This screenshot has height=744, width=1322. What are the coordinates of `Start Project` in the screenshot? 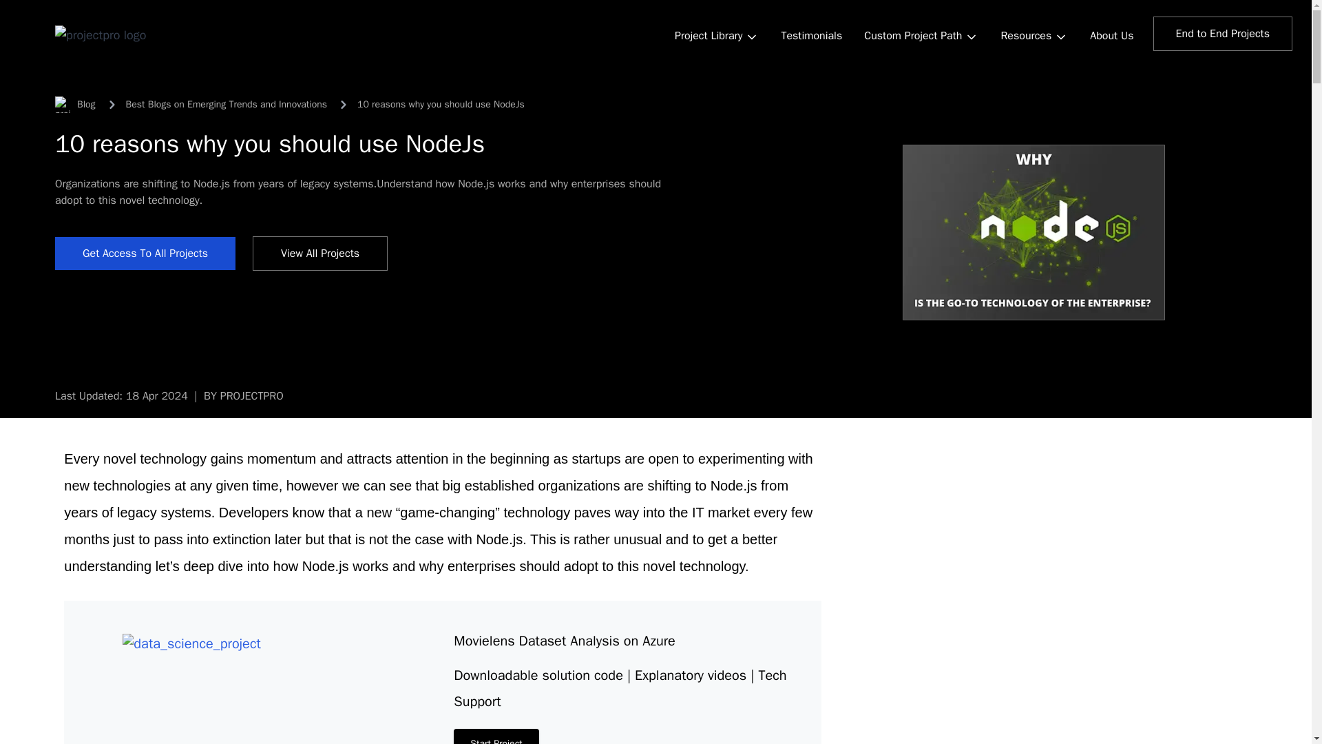 It's located at (496, 736).